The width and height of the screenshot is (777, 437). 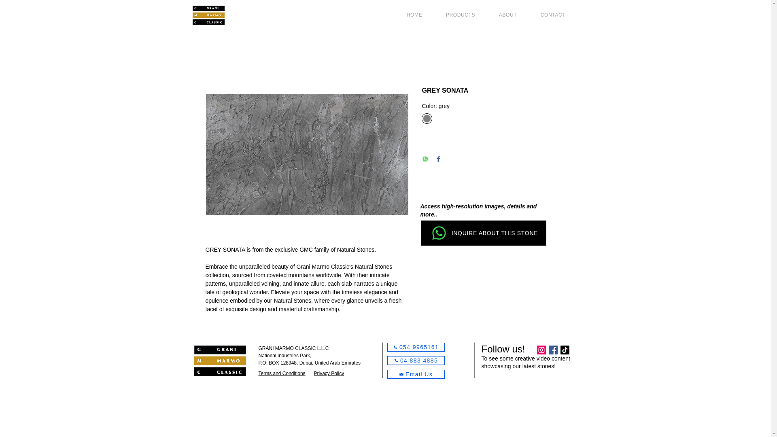 What do you see at coordinates (414, 15) in the screenshot?
I see `HOME` at bounding box center [414, 15].